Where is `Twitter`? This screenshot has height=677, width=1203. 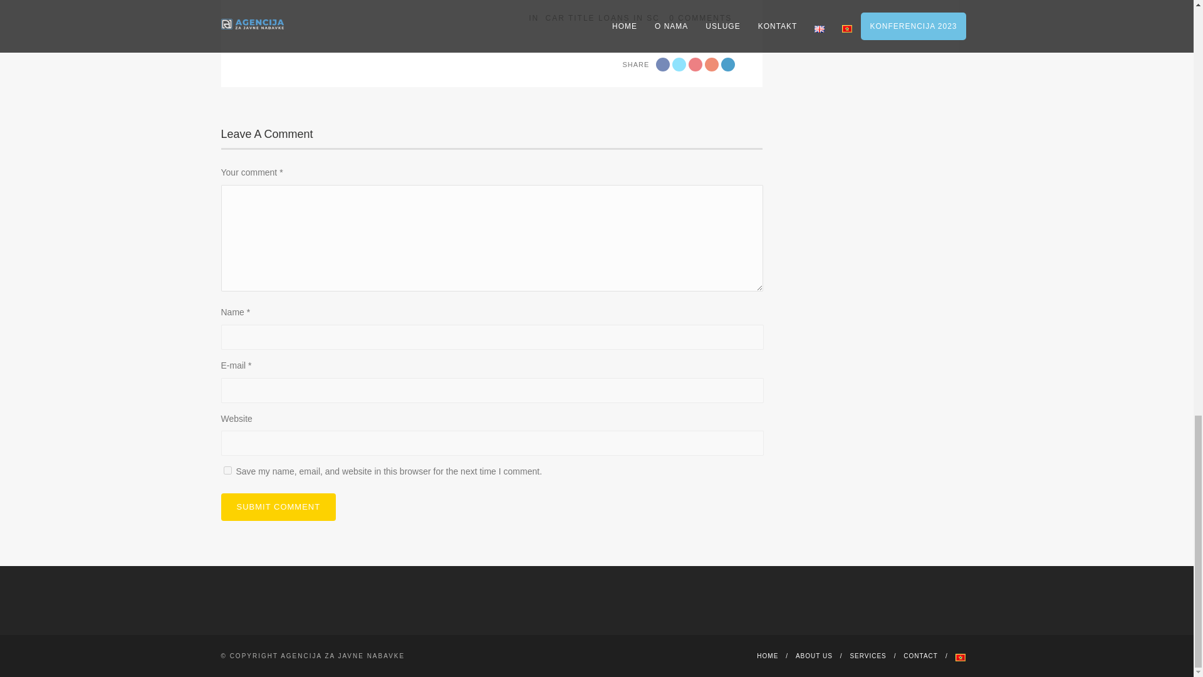
Twitter is located at coordinates (679, 64).